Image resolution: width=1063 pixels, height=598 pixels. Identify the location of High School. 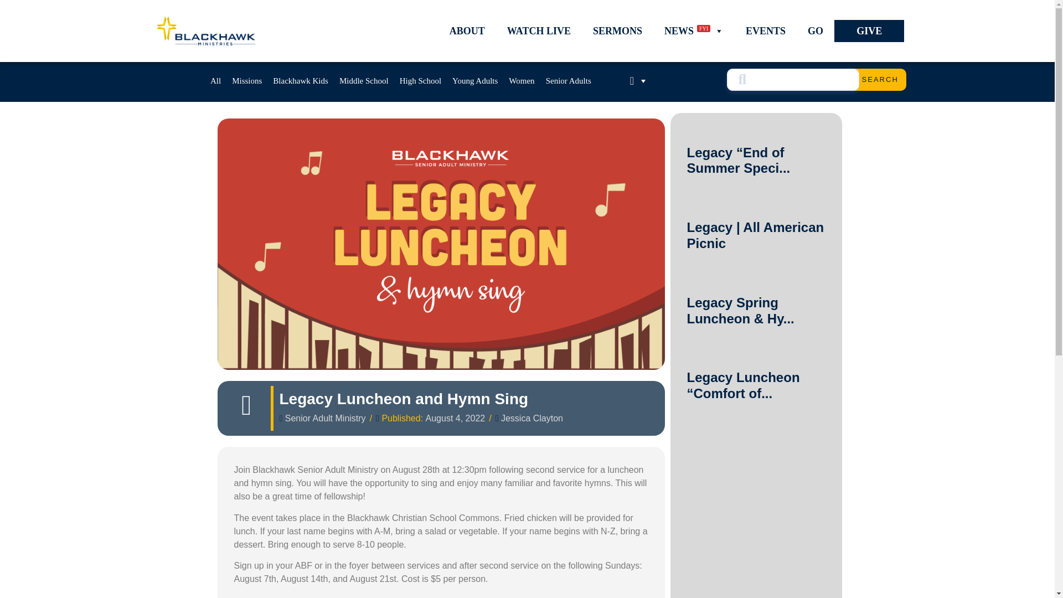
(420, 81).